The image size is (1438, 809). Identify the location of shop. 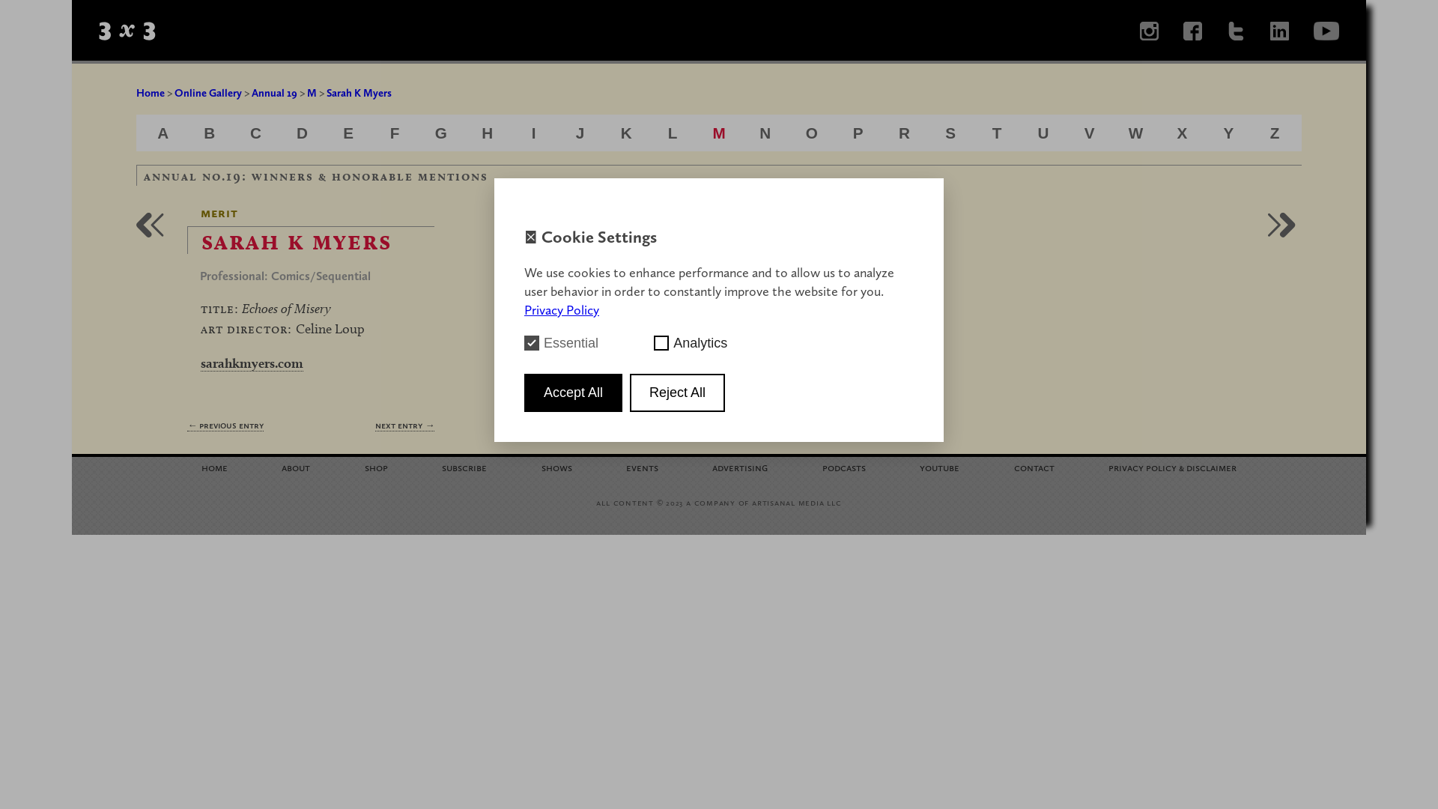
(376, 467).